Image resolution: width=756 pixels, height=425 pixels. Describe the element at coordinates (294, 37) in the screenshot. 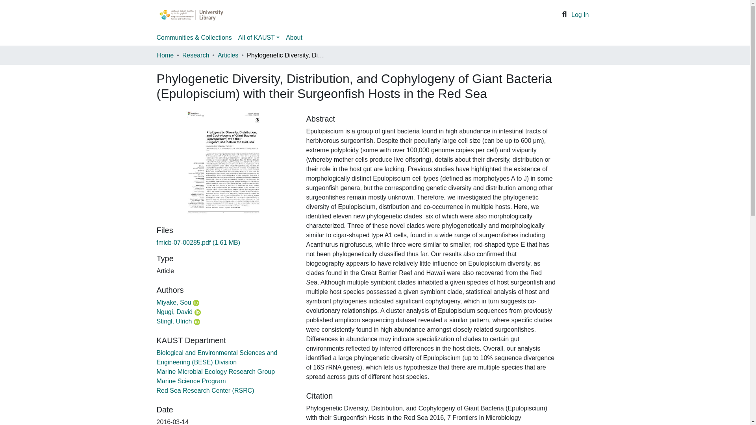

I see `About` at that location.